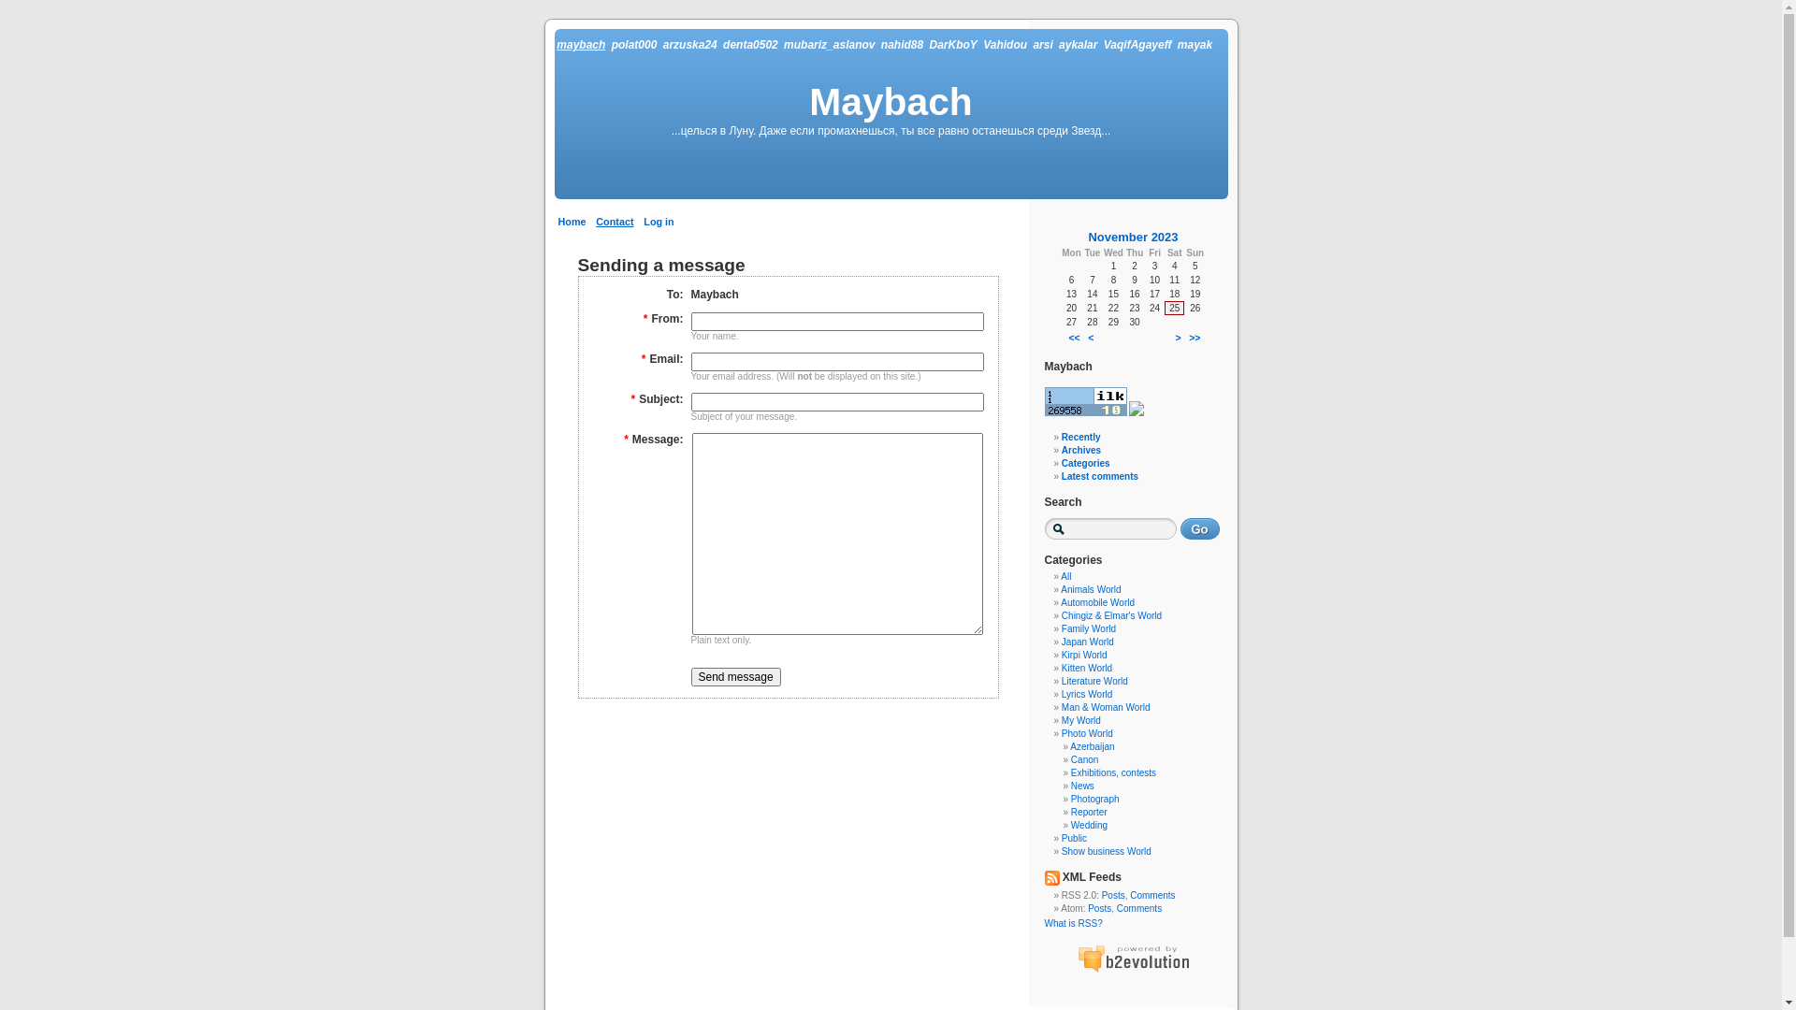 Image resolution: width=1796 pixels, height=1010 pixels. What do you see at coordinates (1113, 896) in the screenshot?
I see `Posts` at bounding box center [1113, 896].